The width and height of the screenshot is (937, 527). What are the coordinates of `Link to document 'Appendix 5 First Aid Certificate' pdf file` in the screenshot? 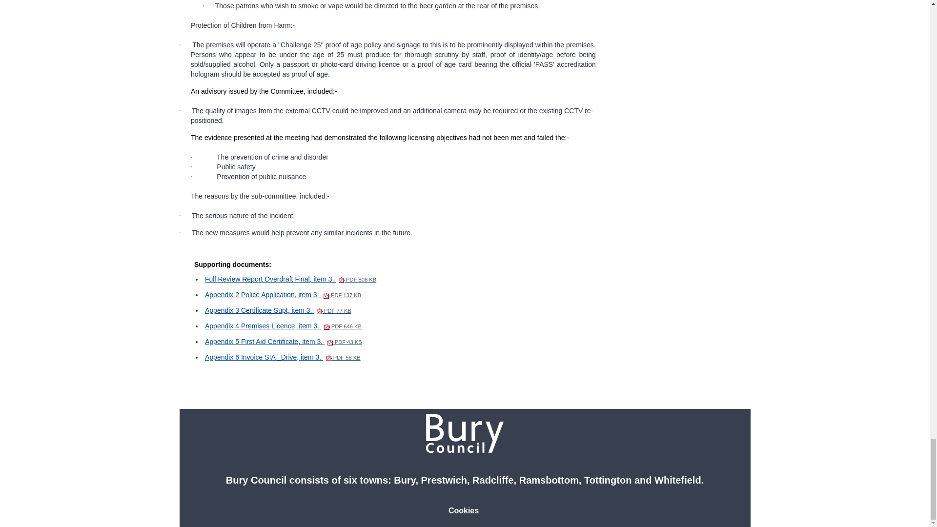 It's located at (283, 342).